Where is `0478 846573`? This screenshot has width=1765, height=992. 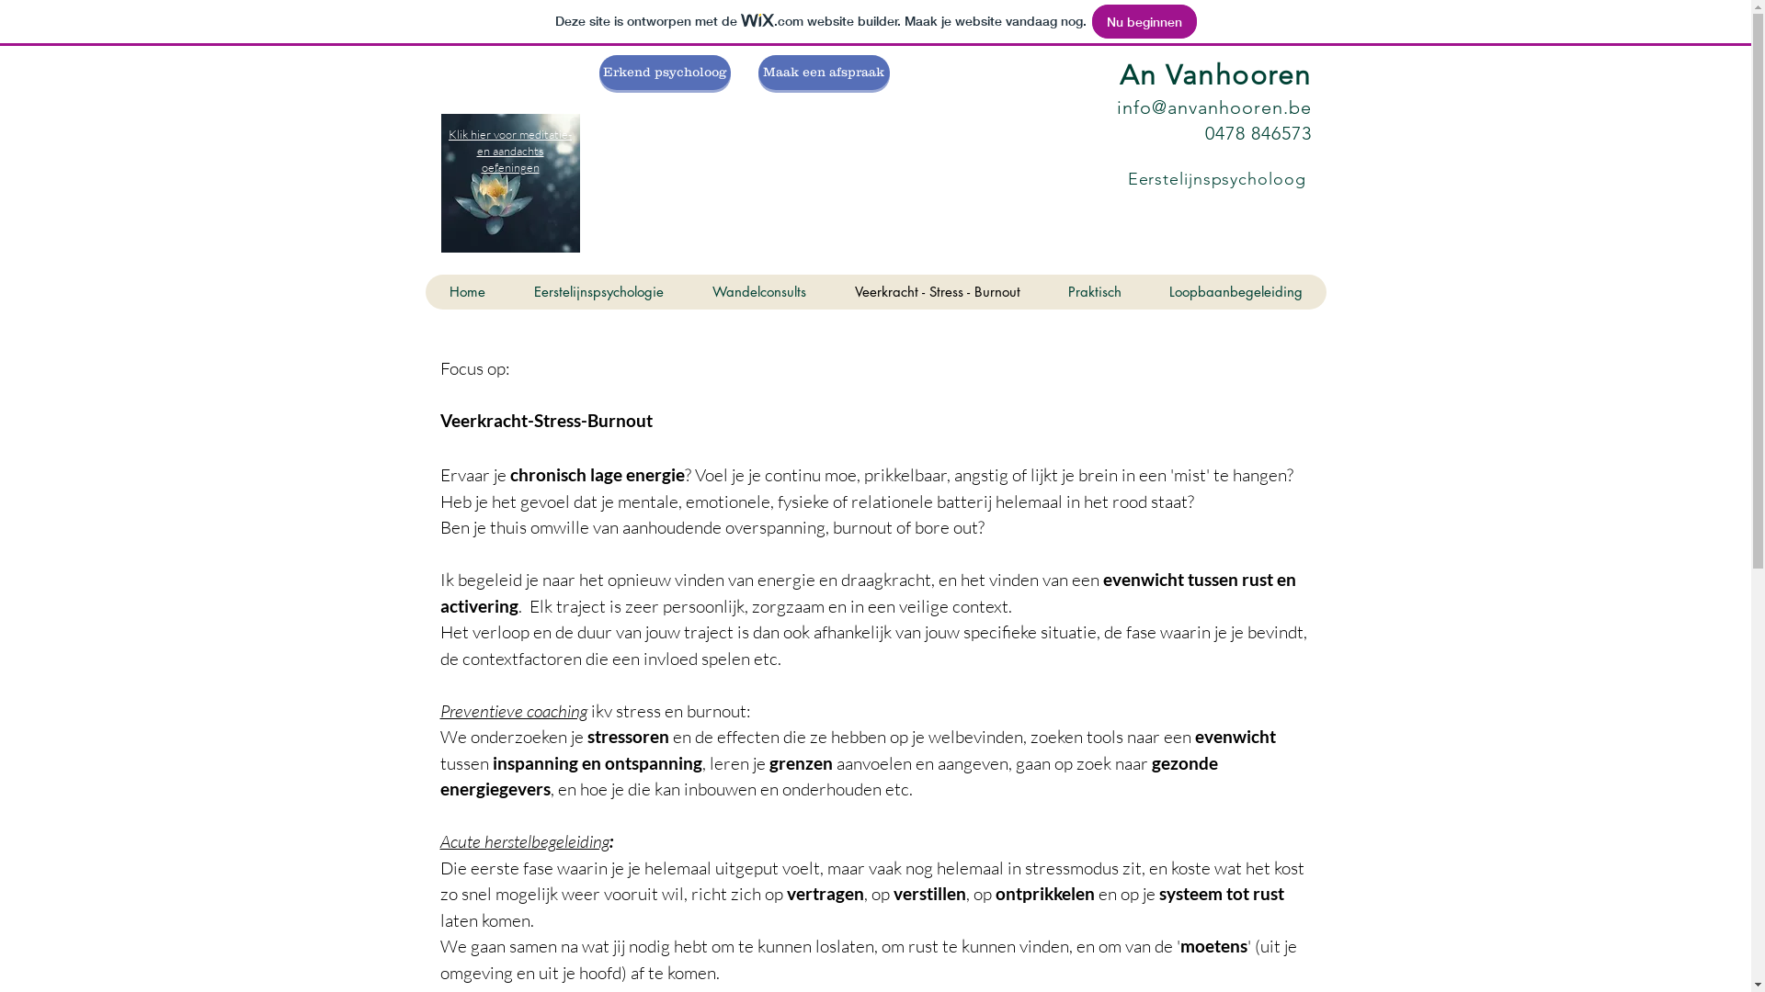 0478 846573 is located at coordinates (1258, 132).